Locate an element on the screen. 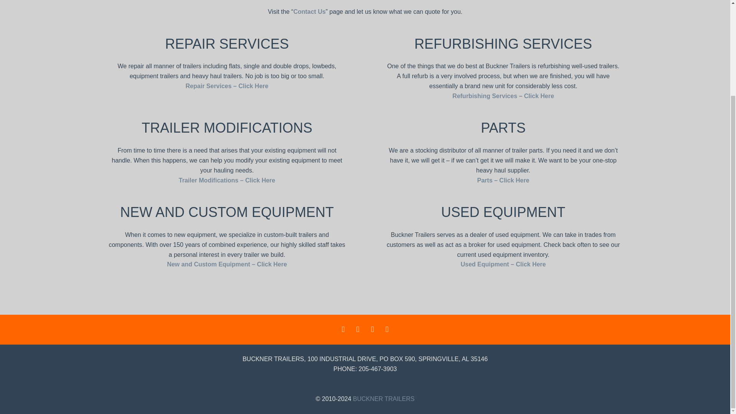 This screenshot has height=414, width=736. BUCKNER TRAILERS is located at coordinates (384, 399).